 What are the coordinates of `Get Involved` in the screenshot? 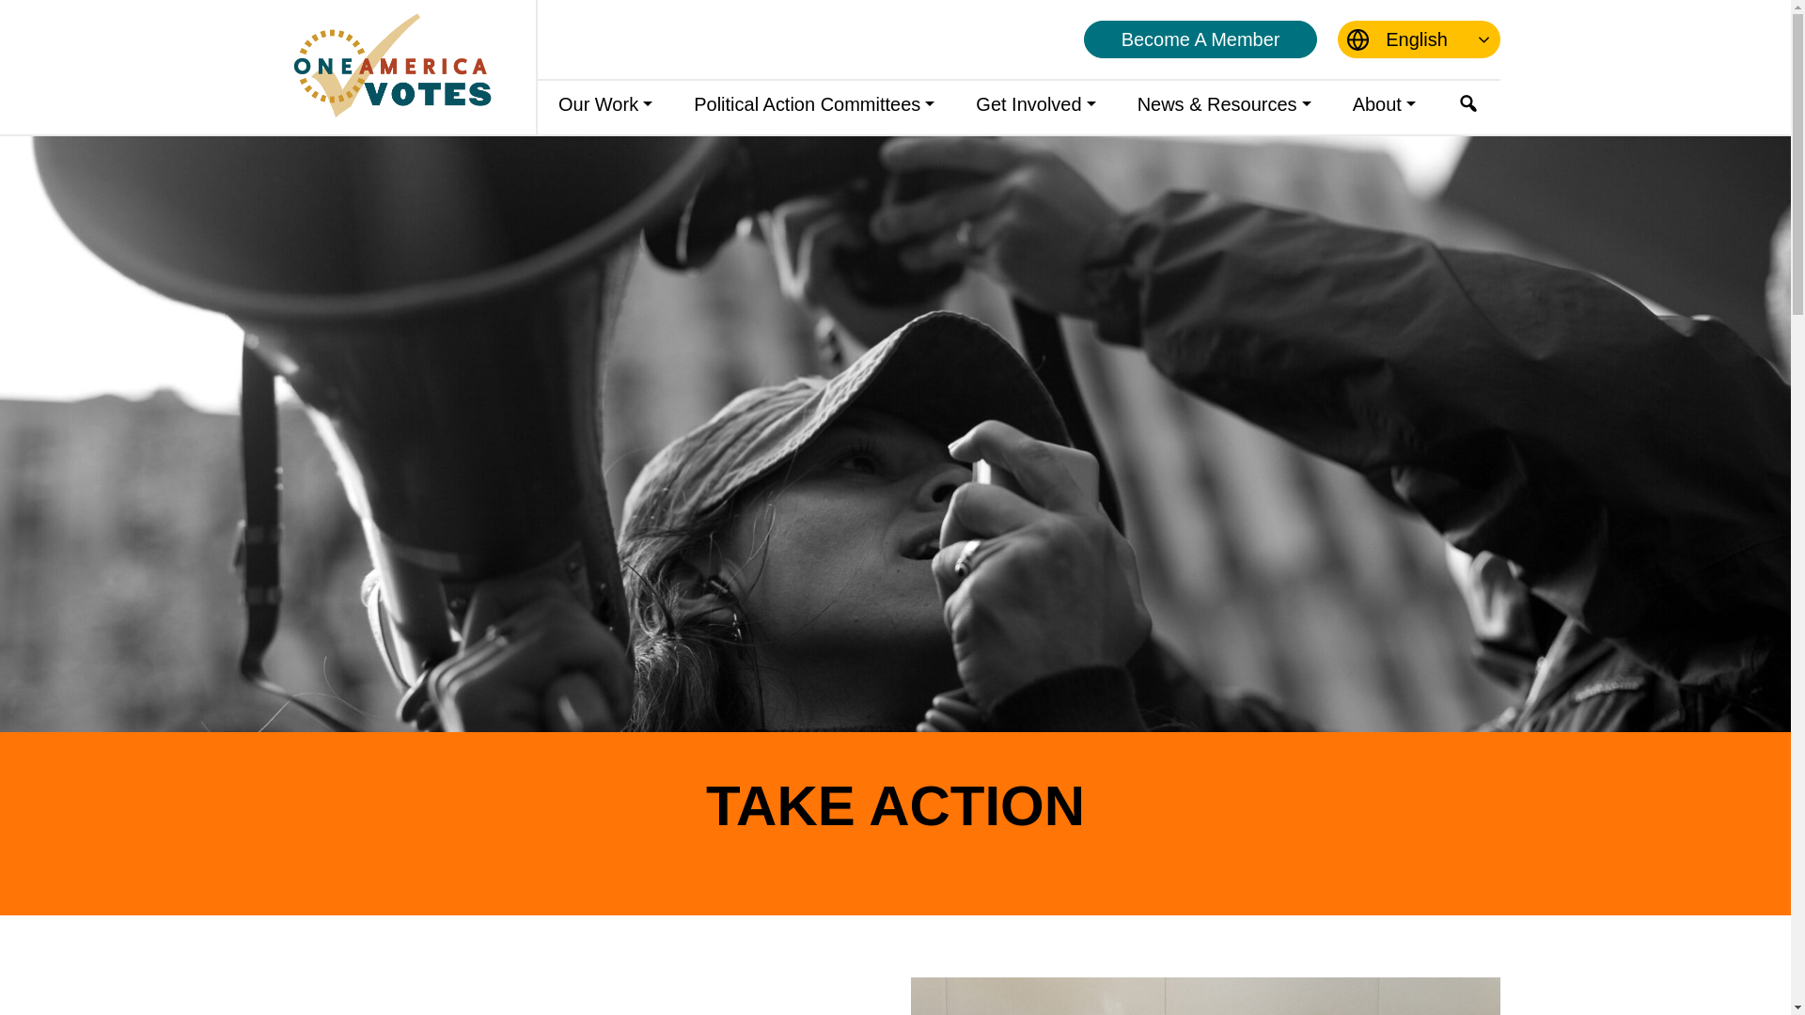 It's located at (1034, 105).